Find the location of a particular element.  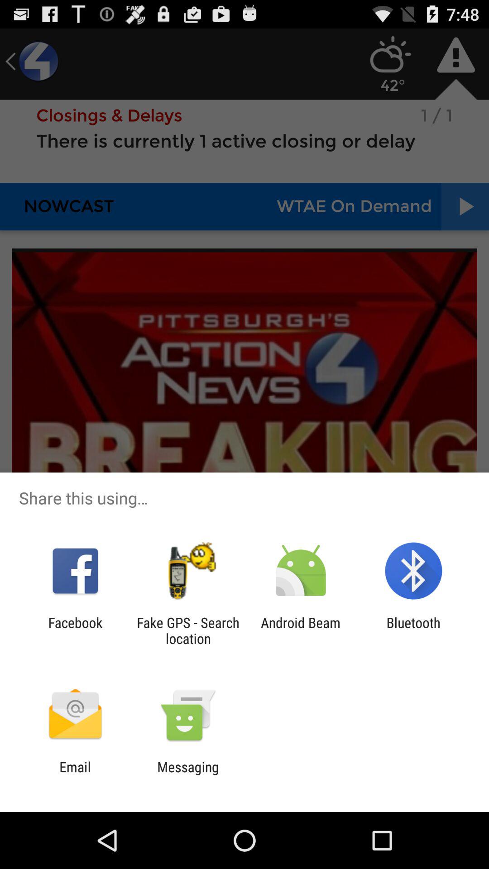

scroll until the bluetooth icon is located at coordinates (413, 630).